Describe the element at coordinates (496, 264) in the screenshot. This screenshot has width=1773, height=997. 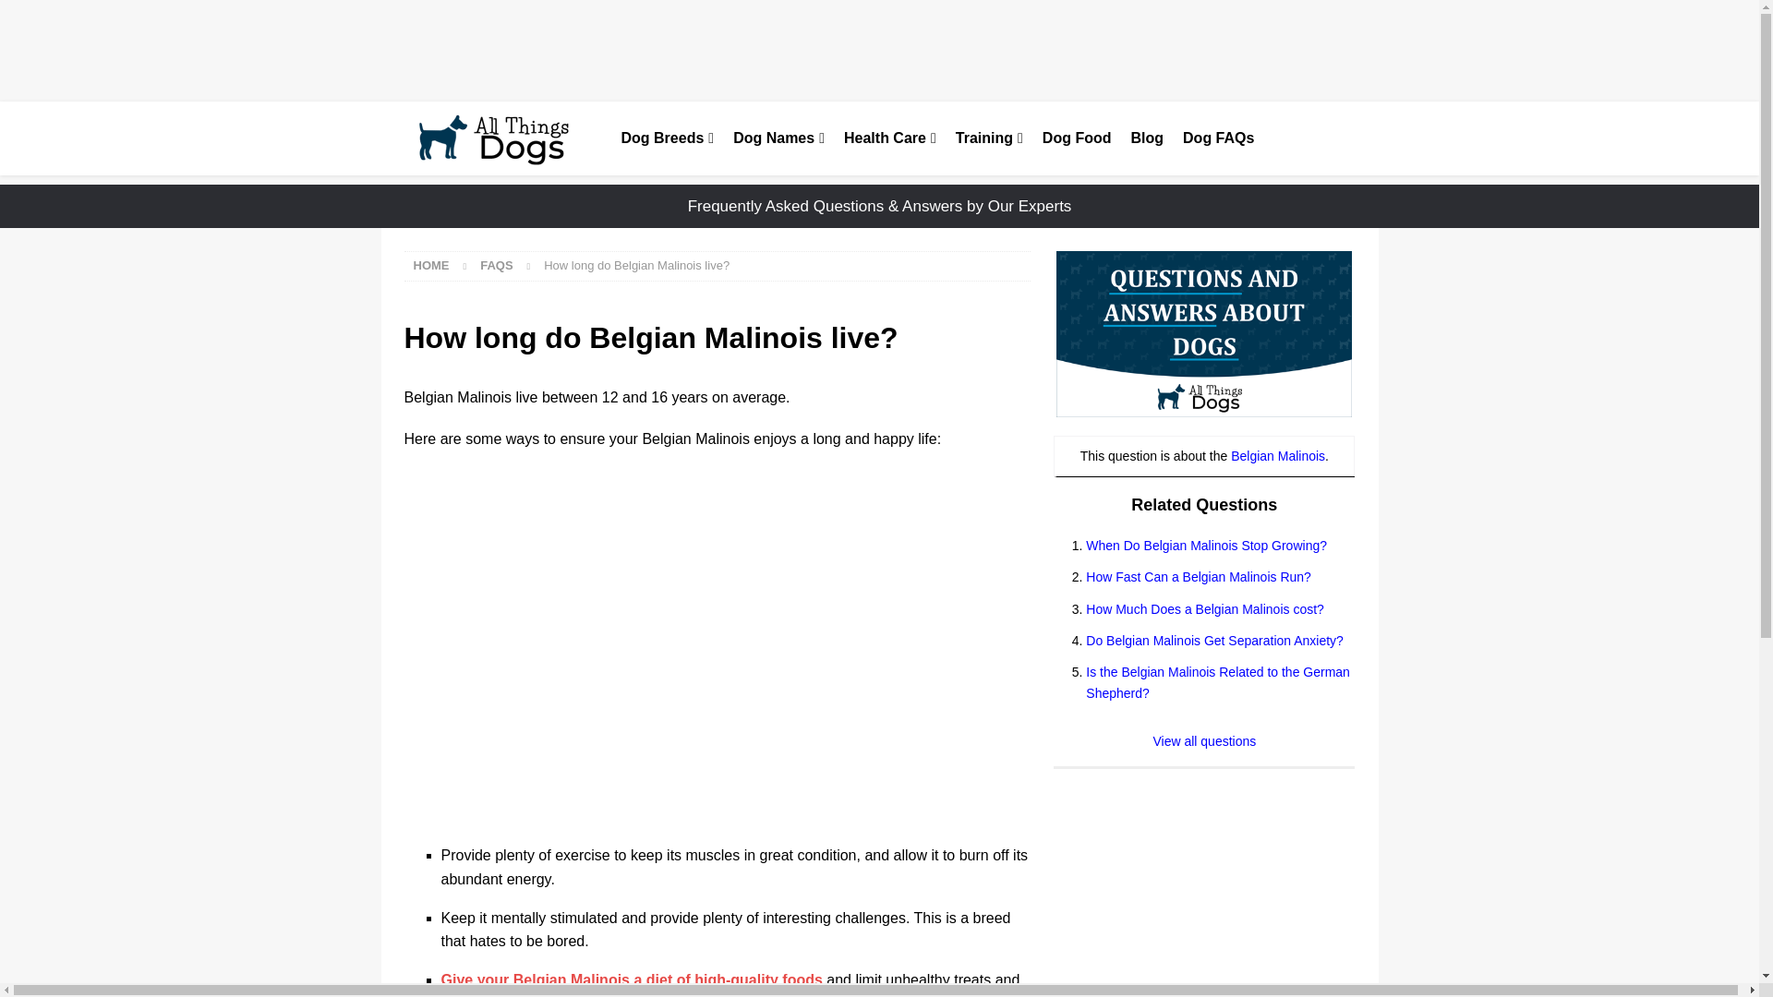
I see `FAQs` at that location.